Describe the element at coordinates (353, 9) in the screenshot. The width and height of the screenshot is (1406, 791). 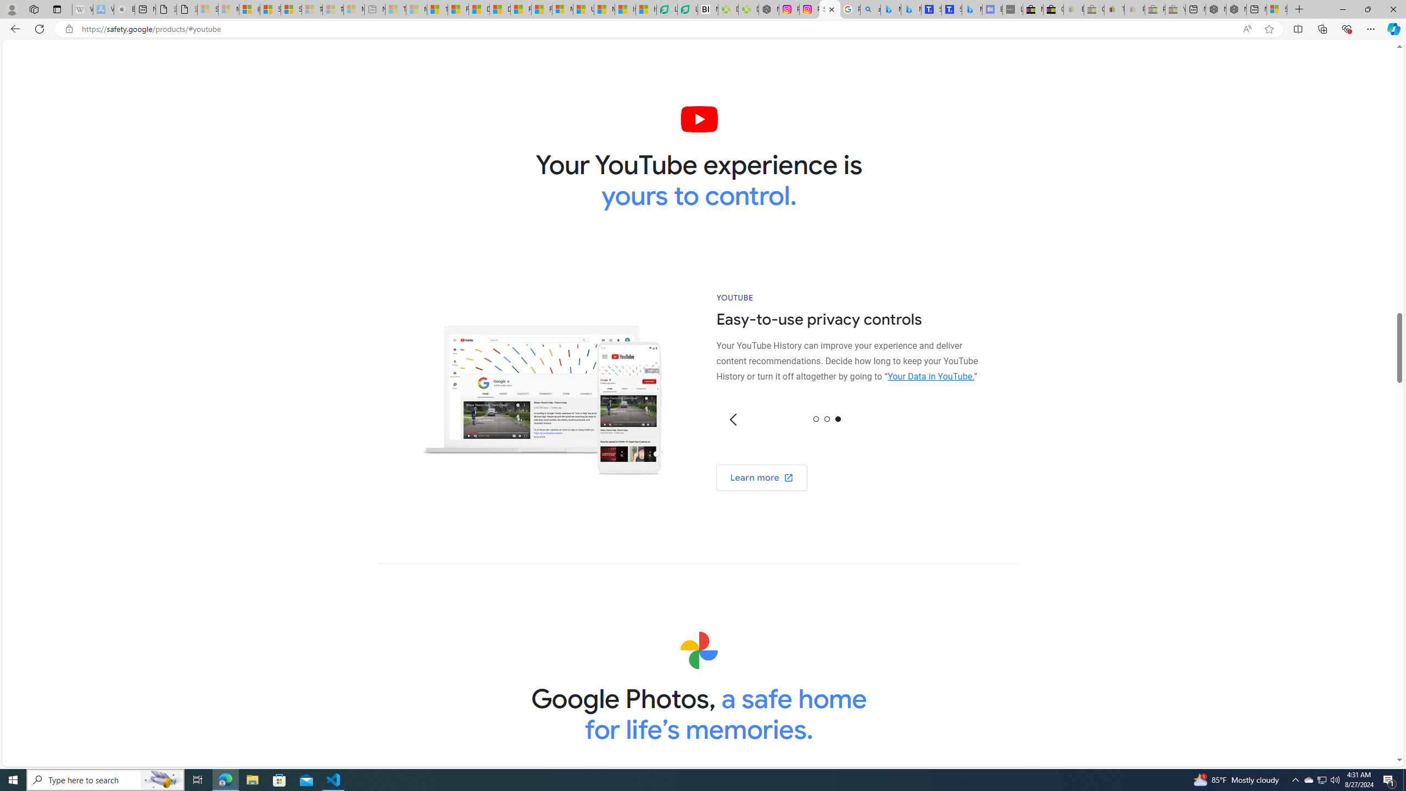
I see `Microsoft account | Account Checkup - Sleeping` at that location.